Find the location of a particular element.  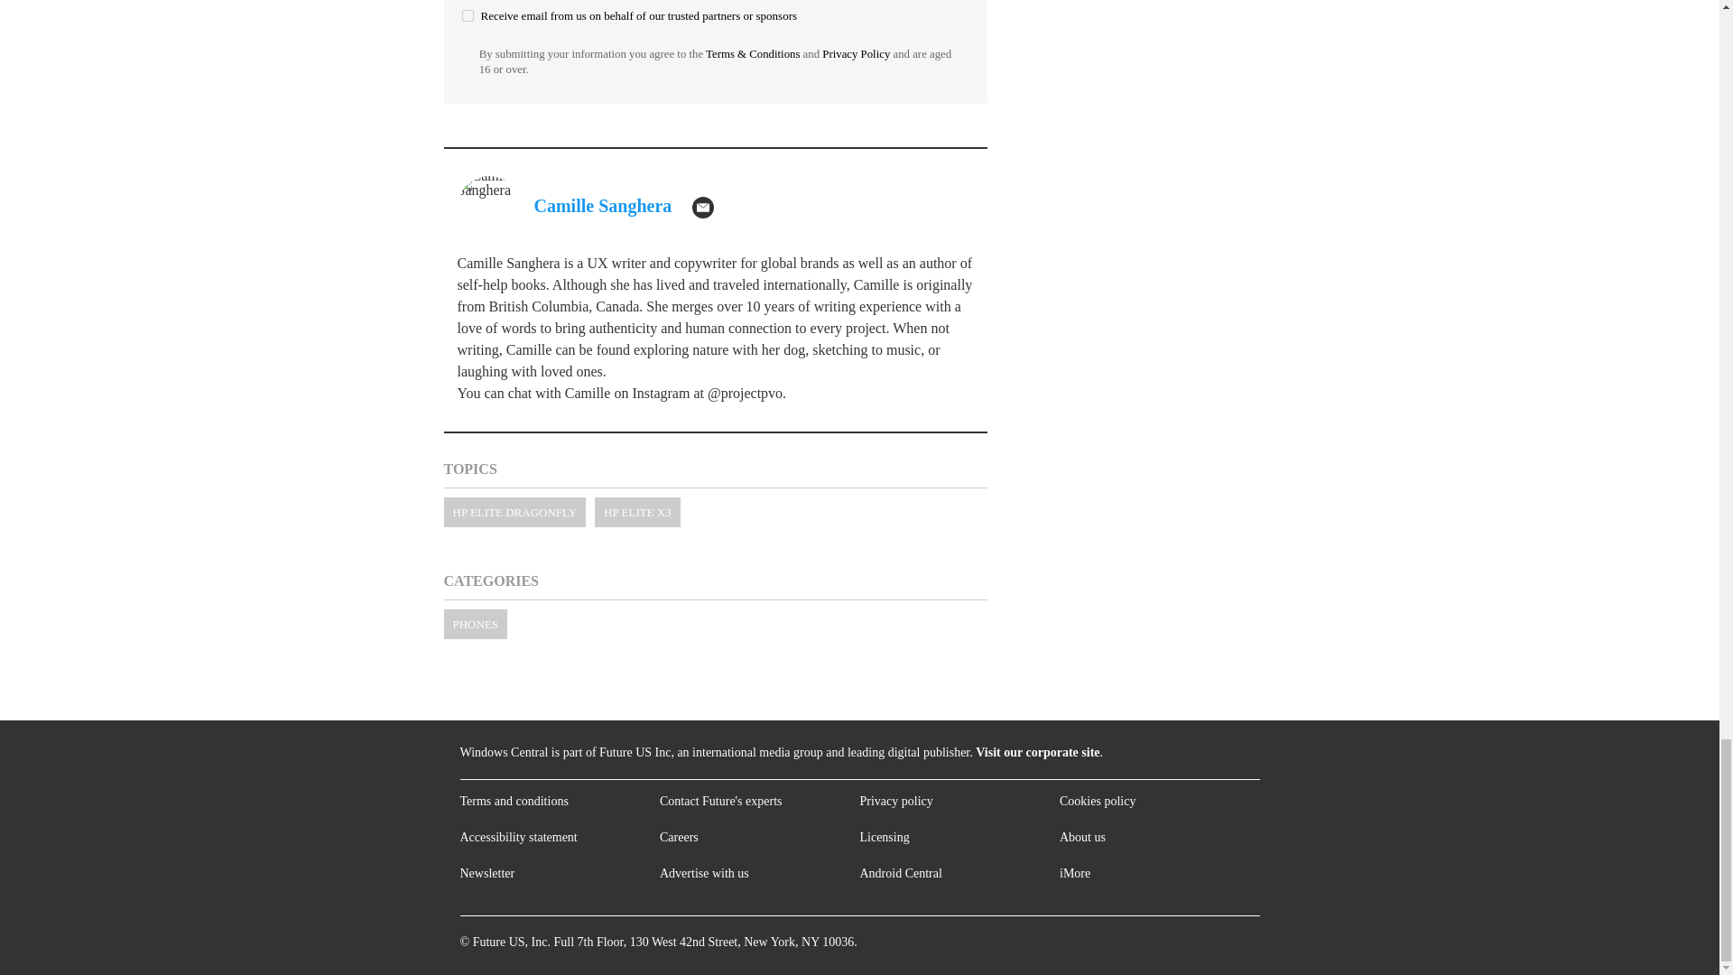

HP ELITE DRAGONFLY is located at coordinates (514, 512).